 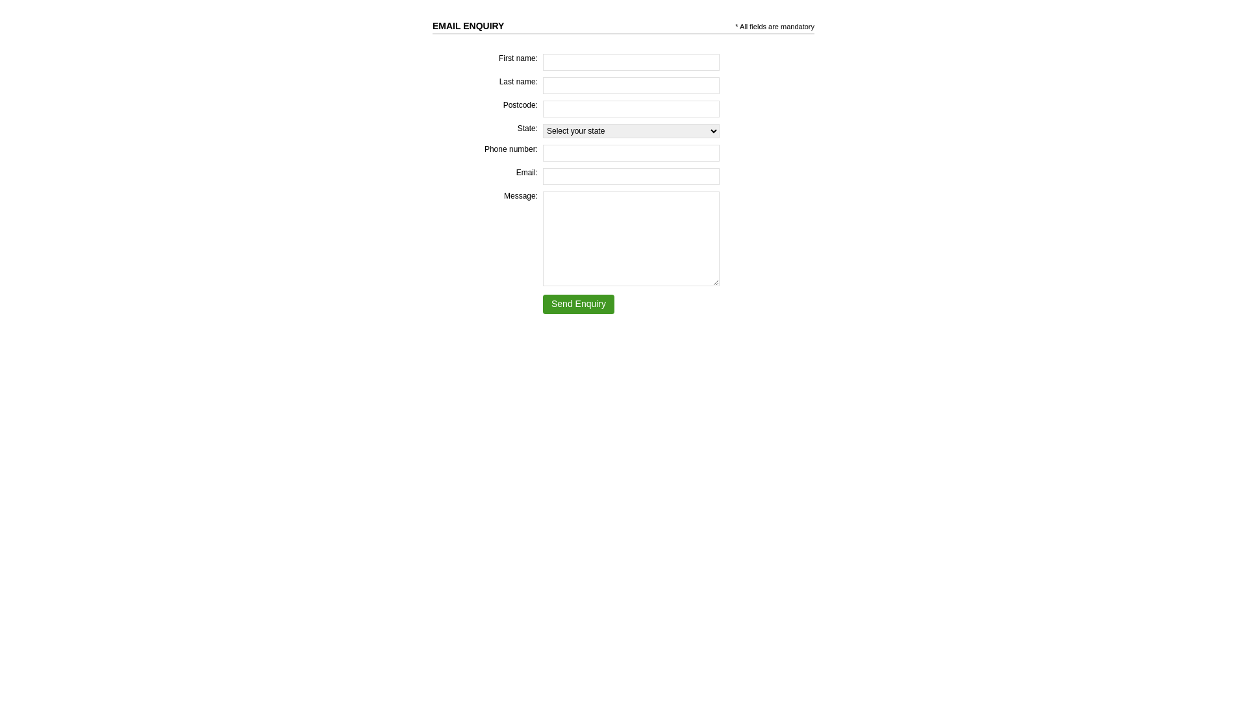 I want to click on Send Enquiry, so click(x=579, y=304).